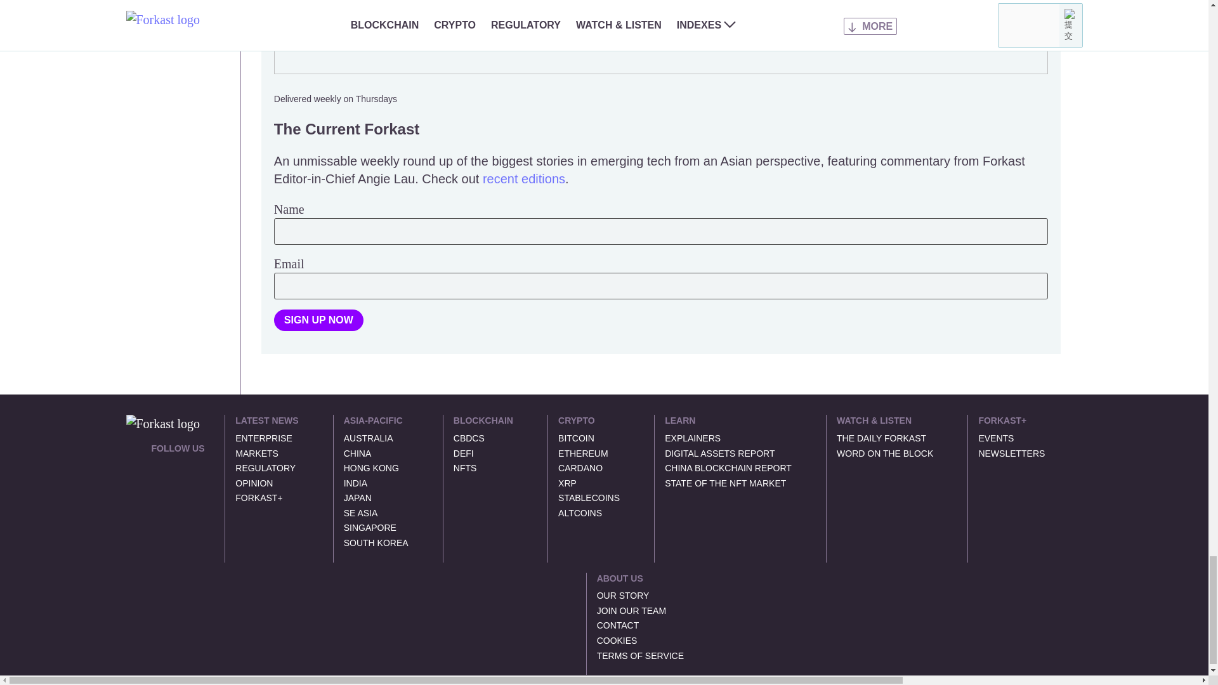 The width and height of the screenshot is (1218, 685). What do you see at coordinates (156, 491) in the screenshot?
I see `Forkast's profile on Instagram` at bounding box center [156, 491].